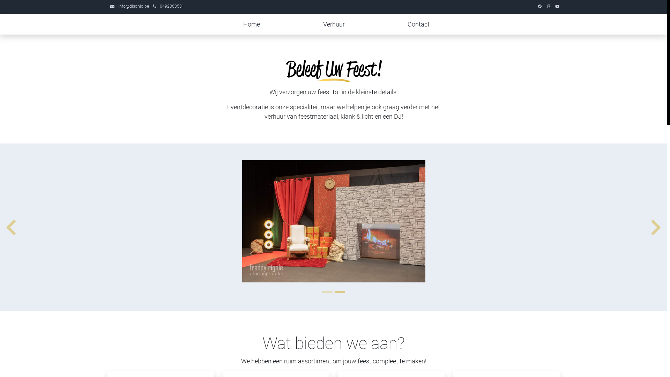 This screenshot has width=670, height=377. Describe the element at coordinates (252, 24) in the screenshot. I see `Home` at that location.